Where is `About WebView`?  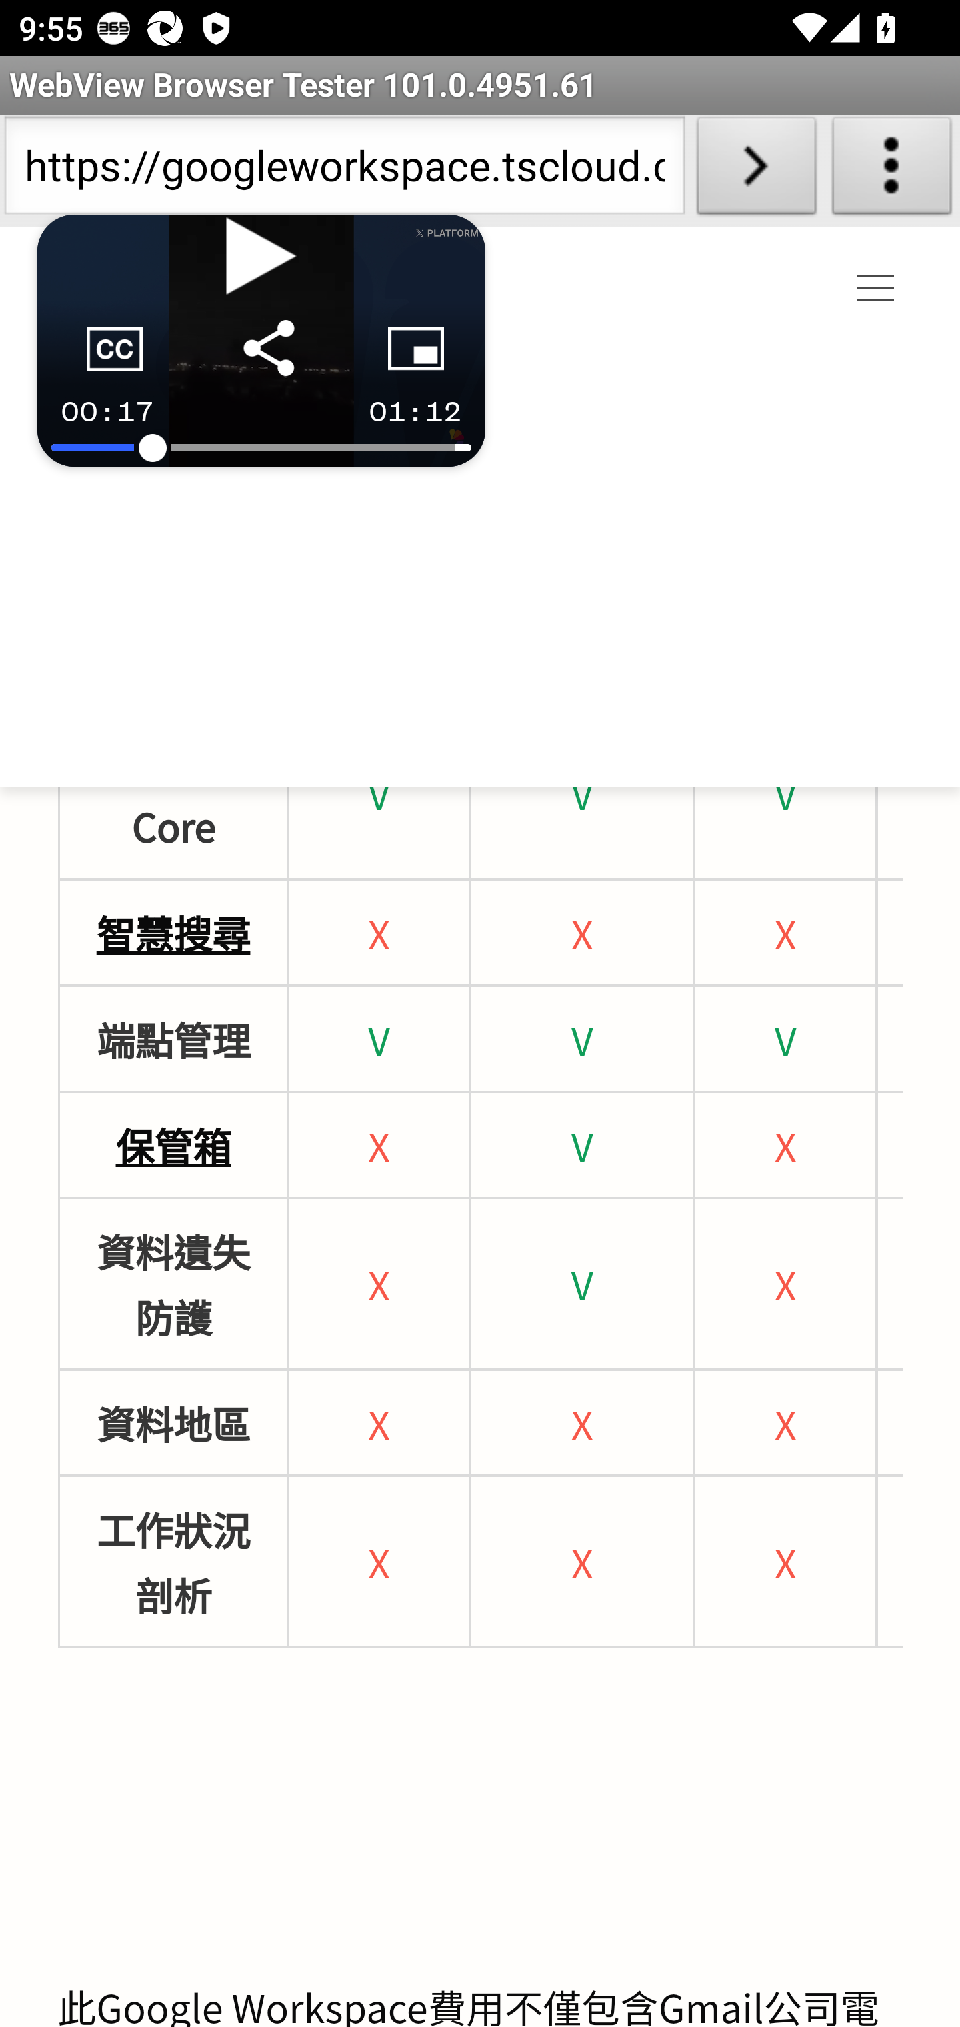
About WebView is located at coordinates (892, 171).